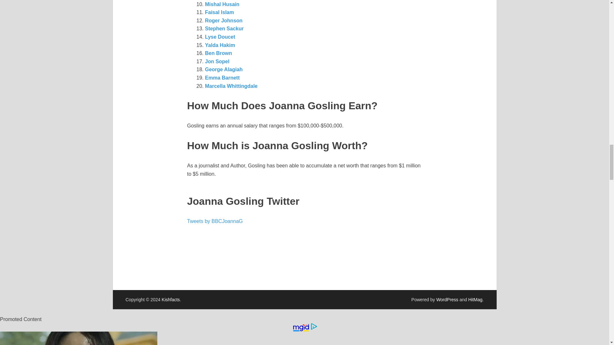 Image resolution: width=614 pixels, height=345 pixels. Describe the element at coordinates (222, 4) in the screenshot. I see `Mishal Husain` at that location.